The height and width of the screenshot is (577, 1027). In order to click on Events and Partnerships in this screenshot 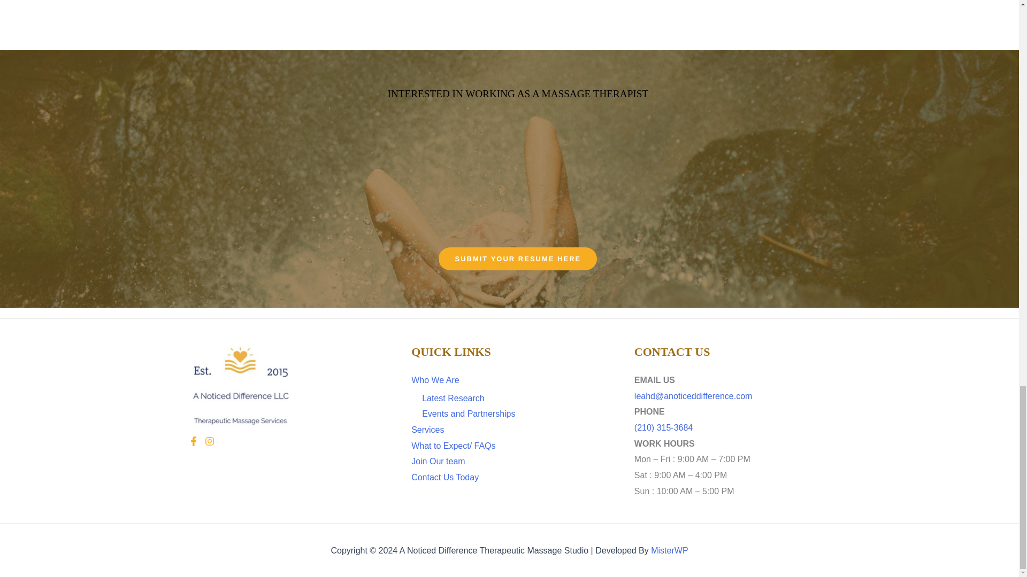, I will do `click(469, 414)`.